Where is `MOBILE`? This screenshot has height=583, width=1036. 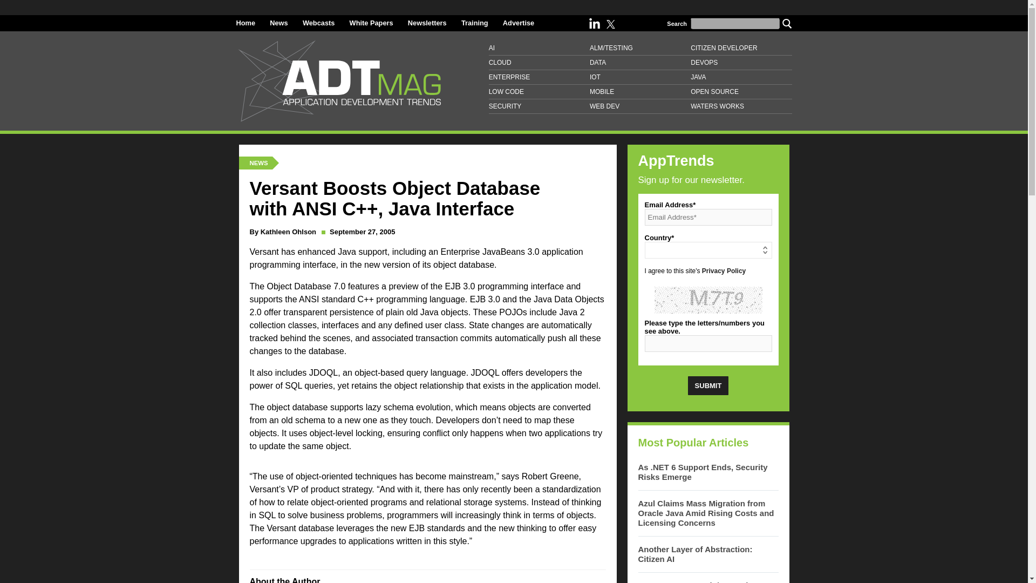 MOBILE is located at coordinates (640, 92).